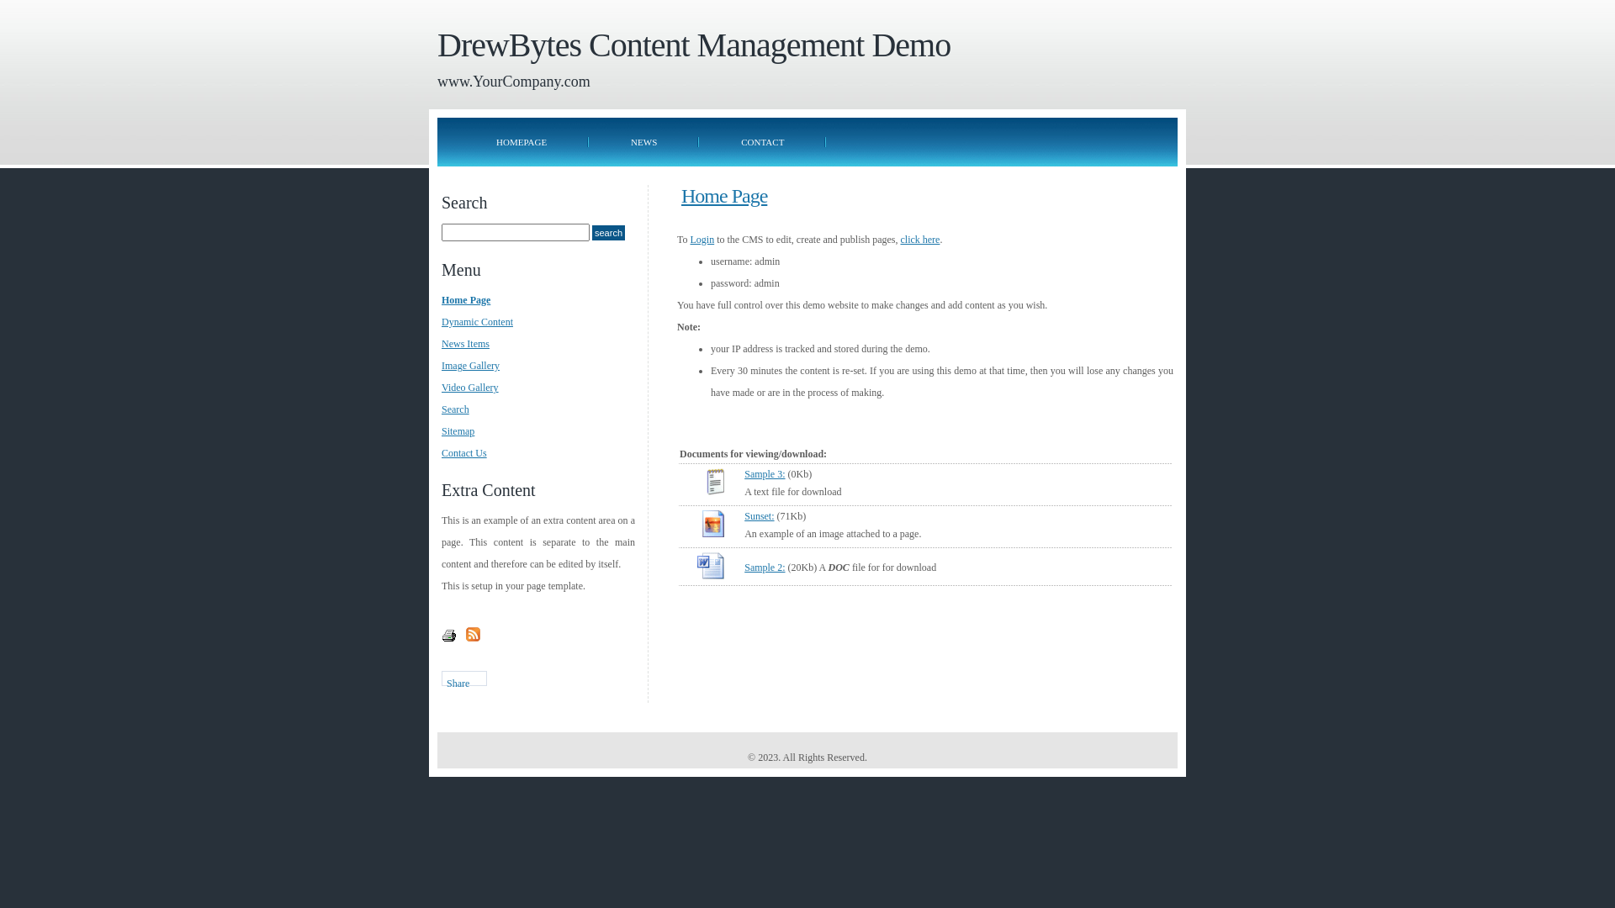 The height and width of the screenshot is (908, 1615). I want to click on Sample 2:, so click(765, 567).